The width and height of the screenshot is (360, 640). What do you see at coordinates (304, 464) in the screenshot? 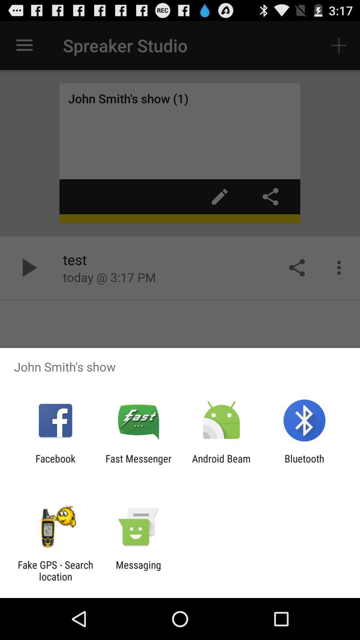
I see `turn on item to the right of the android beam icon` at bounding box center [304, 464].